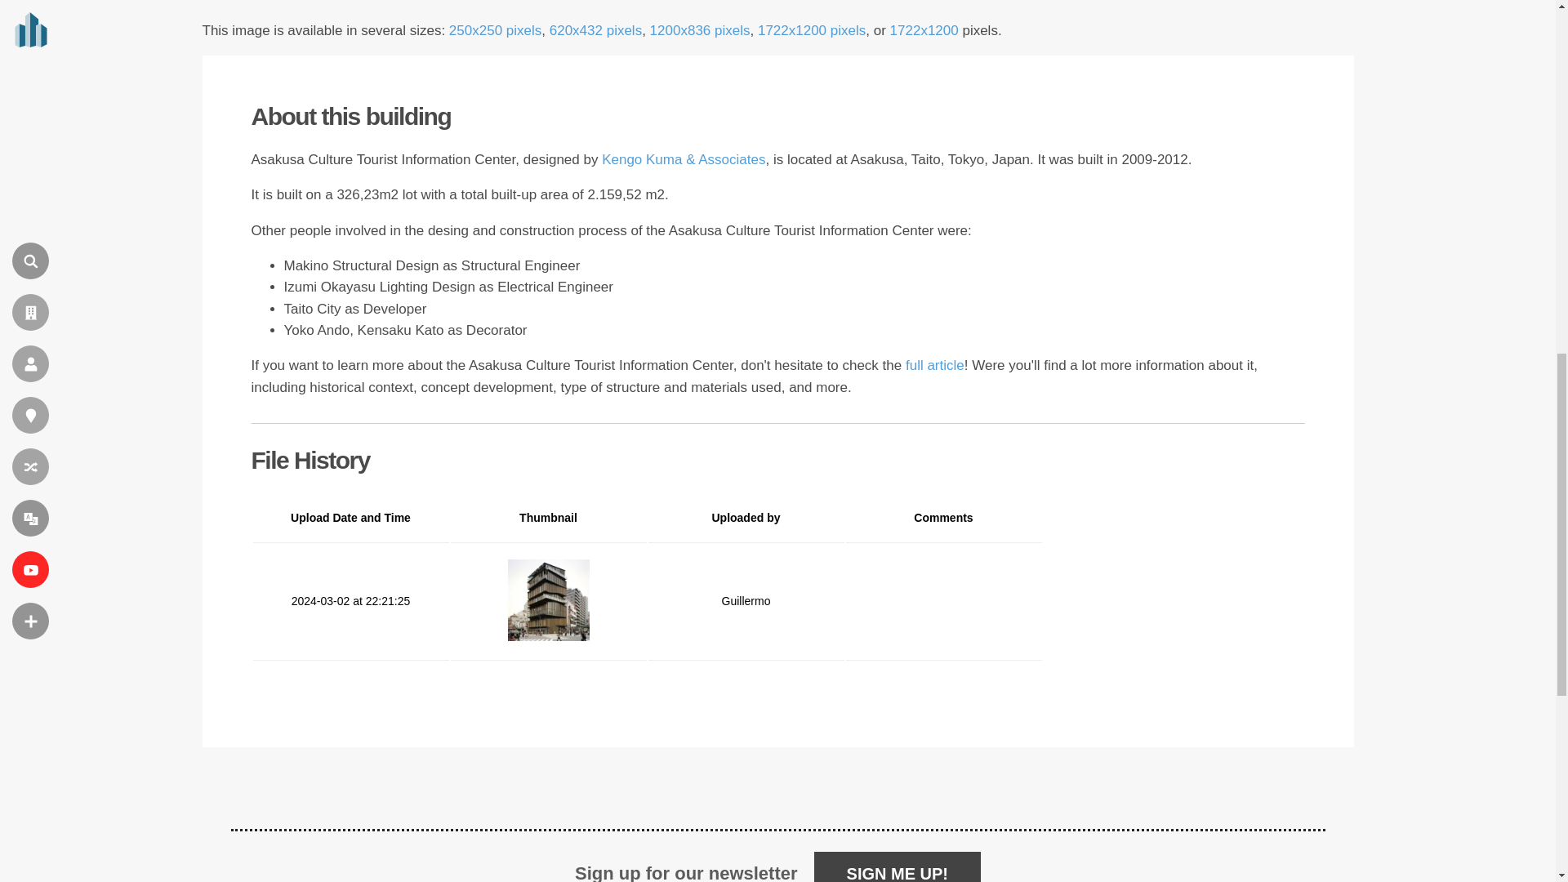 The height and width of the screenshot is (882, 1568). What do you see at coordinates (897, 867) in the screenshot?
I see `SIGN ME UP!` at bounding box center [897, 867].